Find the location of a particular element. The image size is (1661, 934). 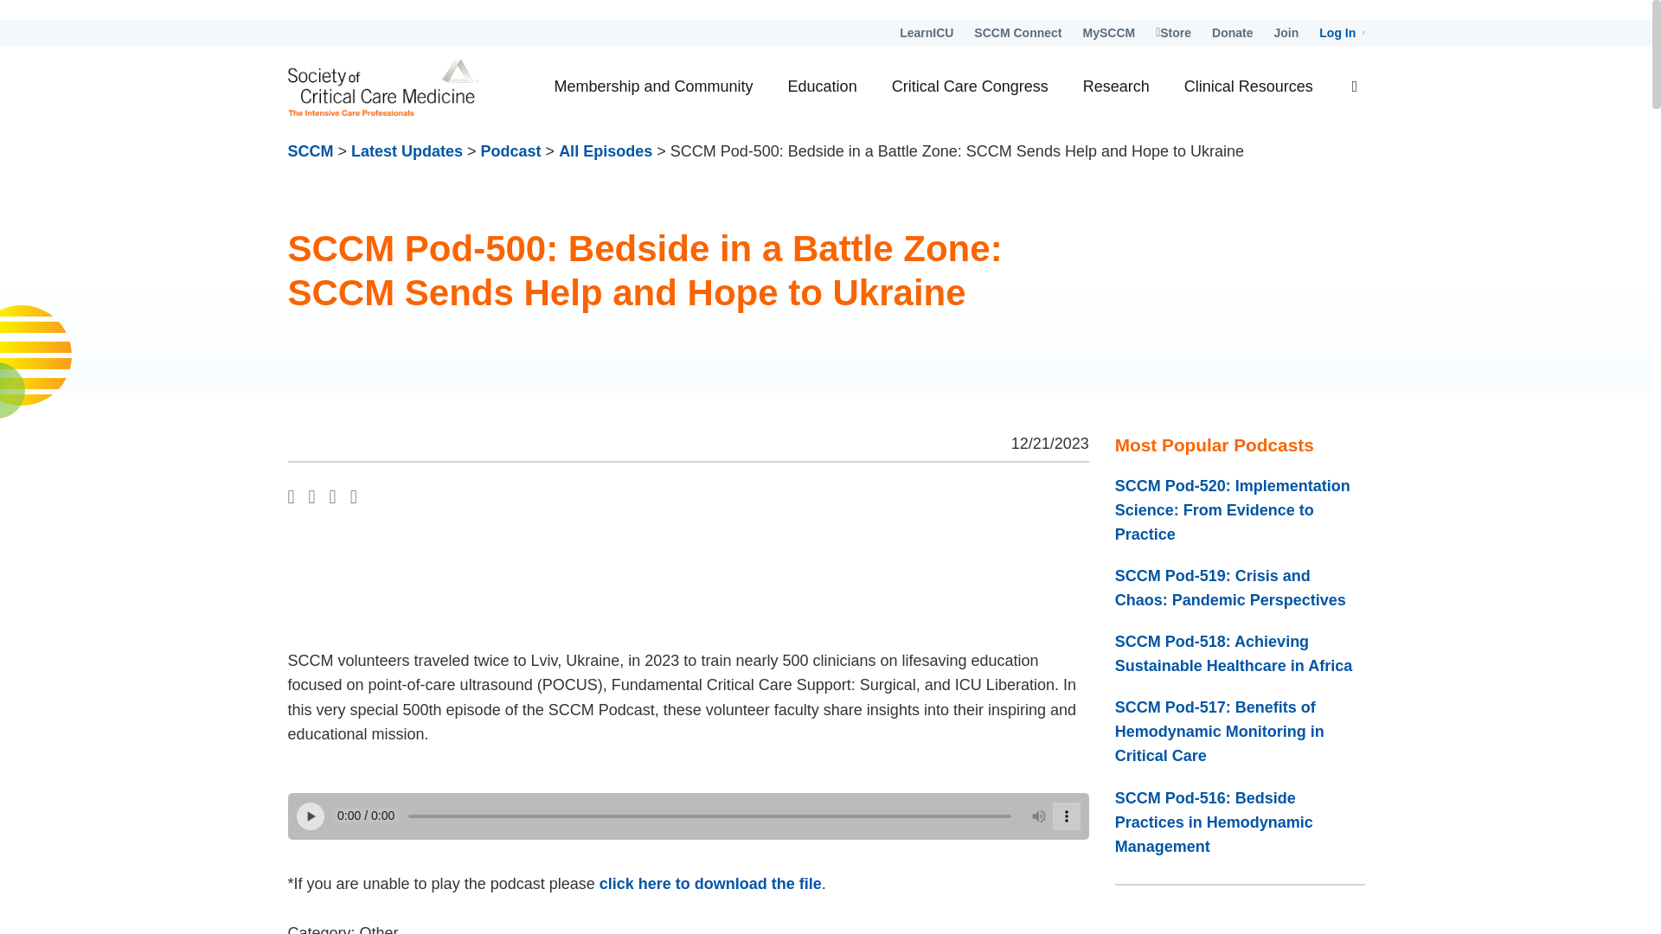

Donate is located at coordinates (1232, 32).